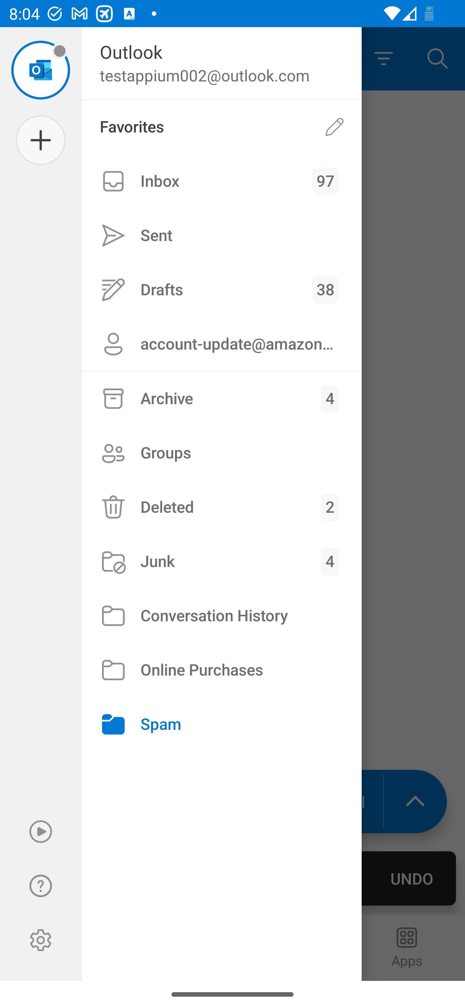 The image size is (465, 1008). Describe the element at coordinates (222, 289) in the screenshot. I see `Drafts Drafts, 38 unread emails` at that location.